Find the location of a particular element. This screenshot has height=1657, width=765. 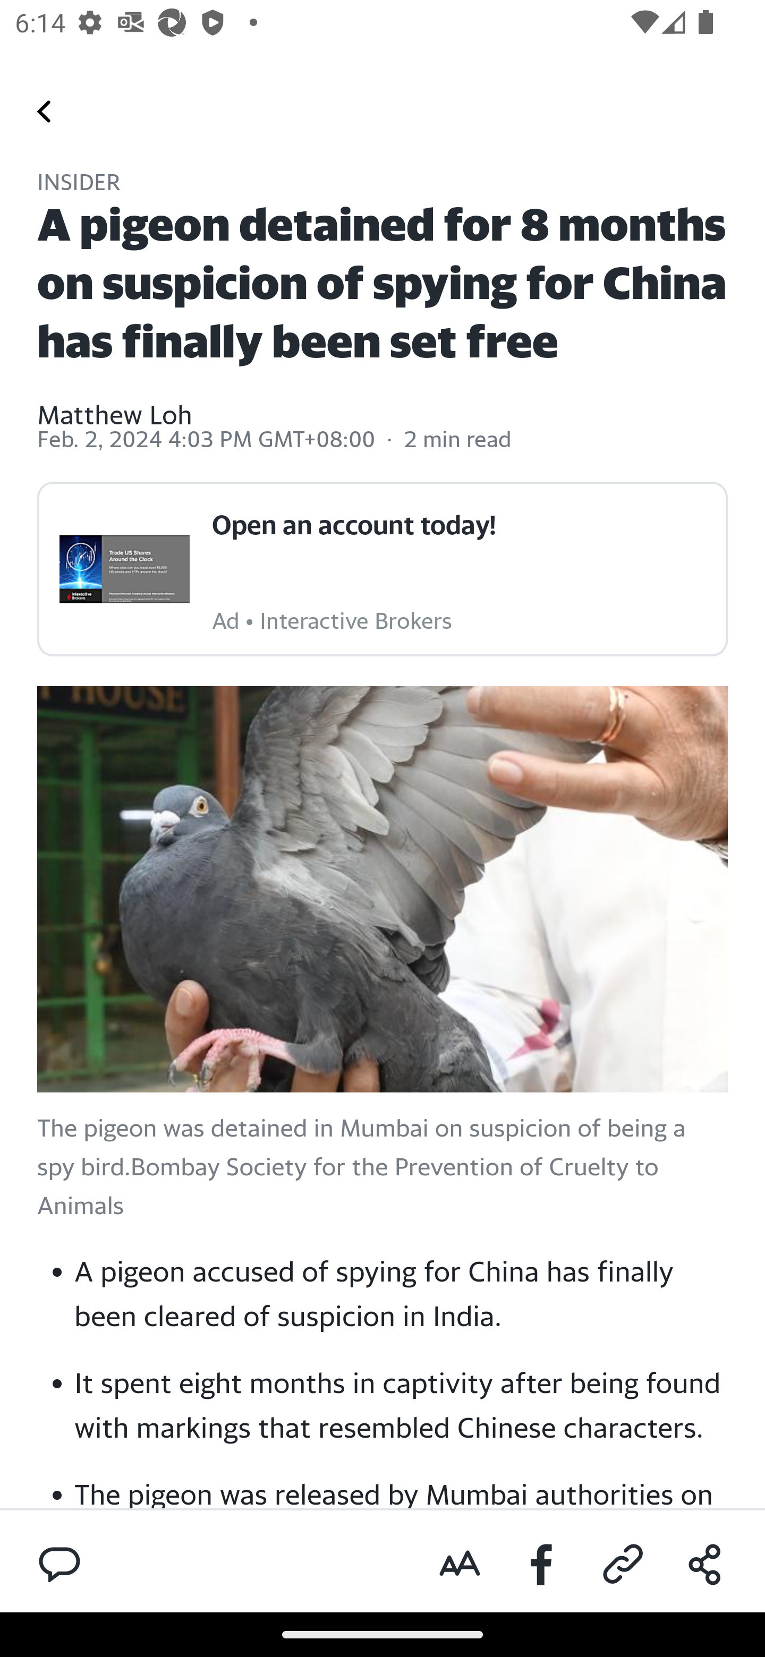

Back is located at coordinates (44, 110).